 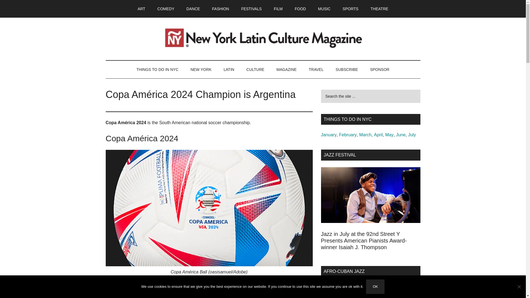 I want to click on Latin Festivals in New York City, so click(x=251, y=9).